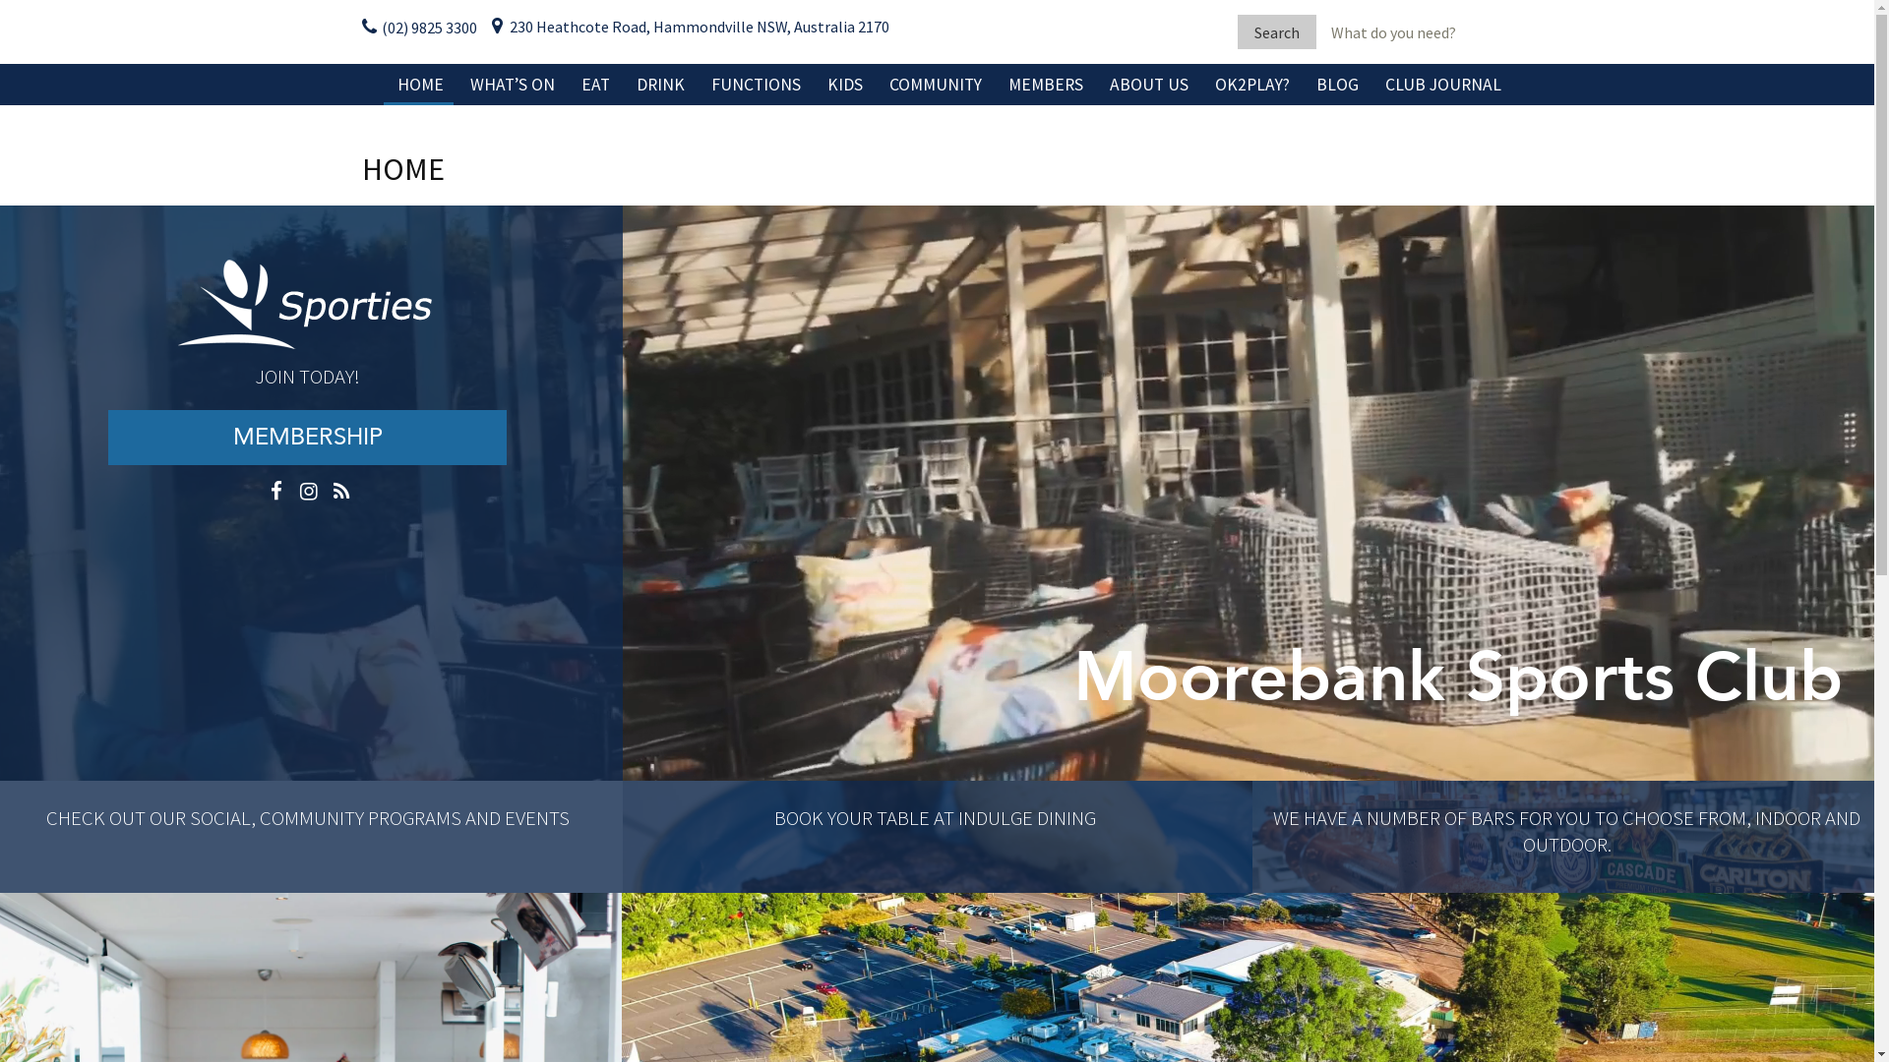 The image size is (1889, 1062). Describe the element at coordinates (994, 138) in the screenshot. I see `Nominate A Neighbour` at that location.